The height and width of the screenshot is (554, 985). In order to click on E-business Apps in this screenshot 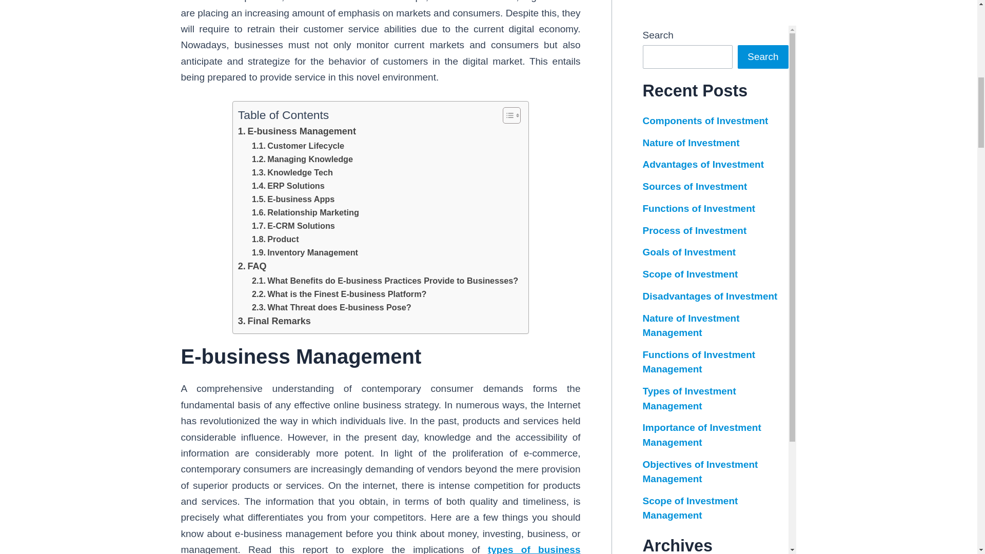, I will do `click(293, 199)`.